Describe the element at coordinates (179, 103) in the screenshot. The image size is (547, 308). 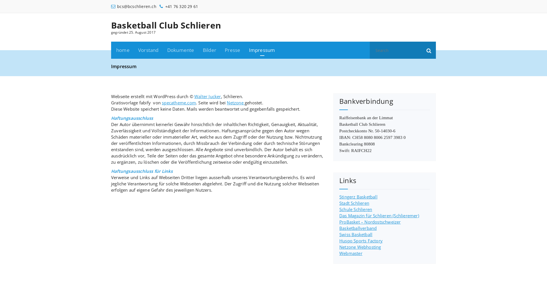
I see `specatheme.com` at that location.